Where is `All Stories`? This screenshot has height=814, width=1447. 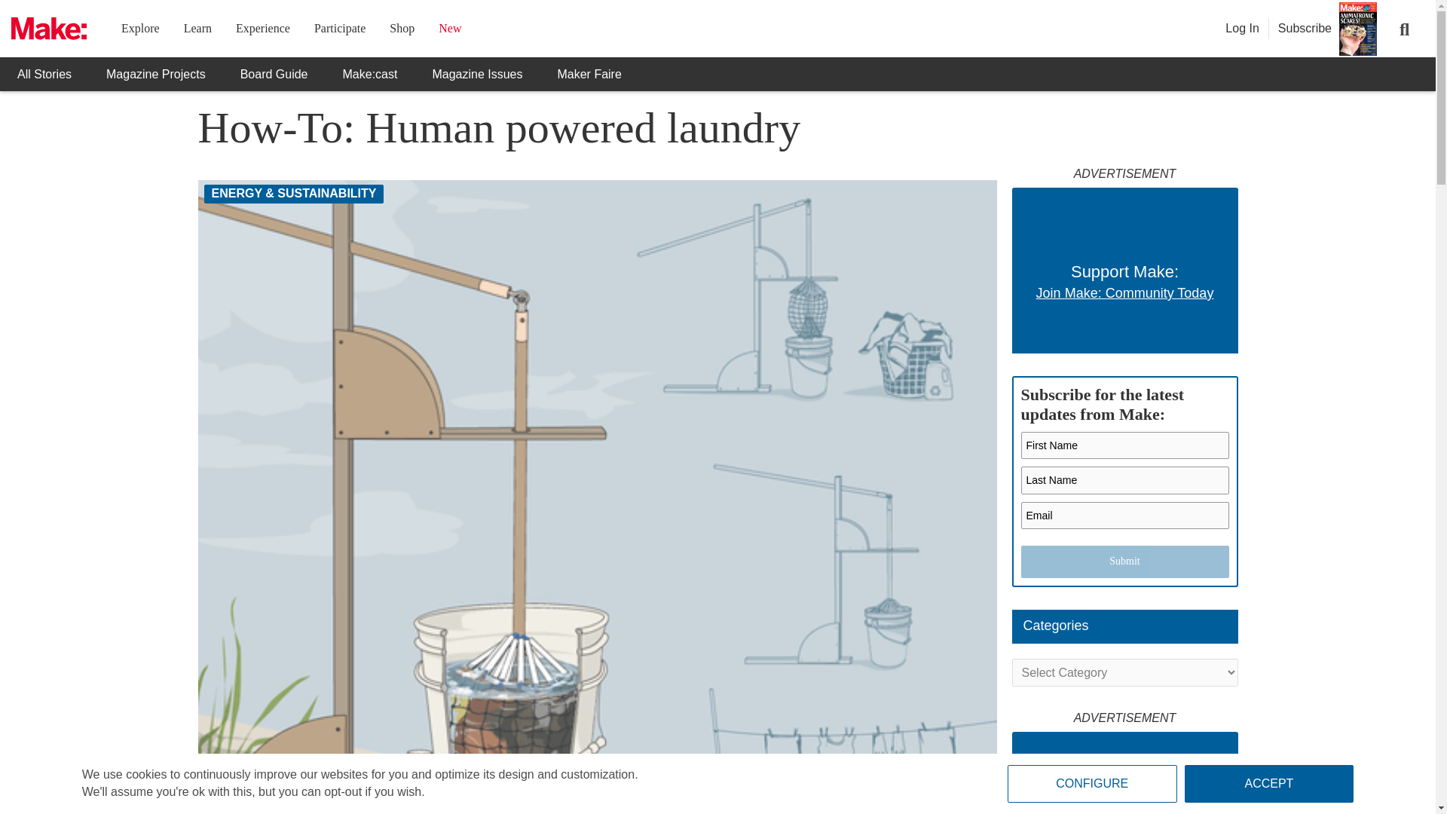
All Stories is located at coordinates (44, 74).